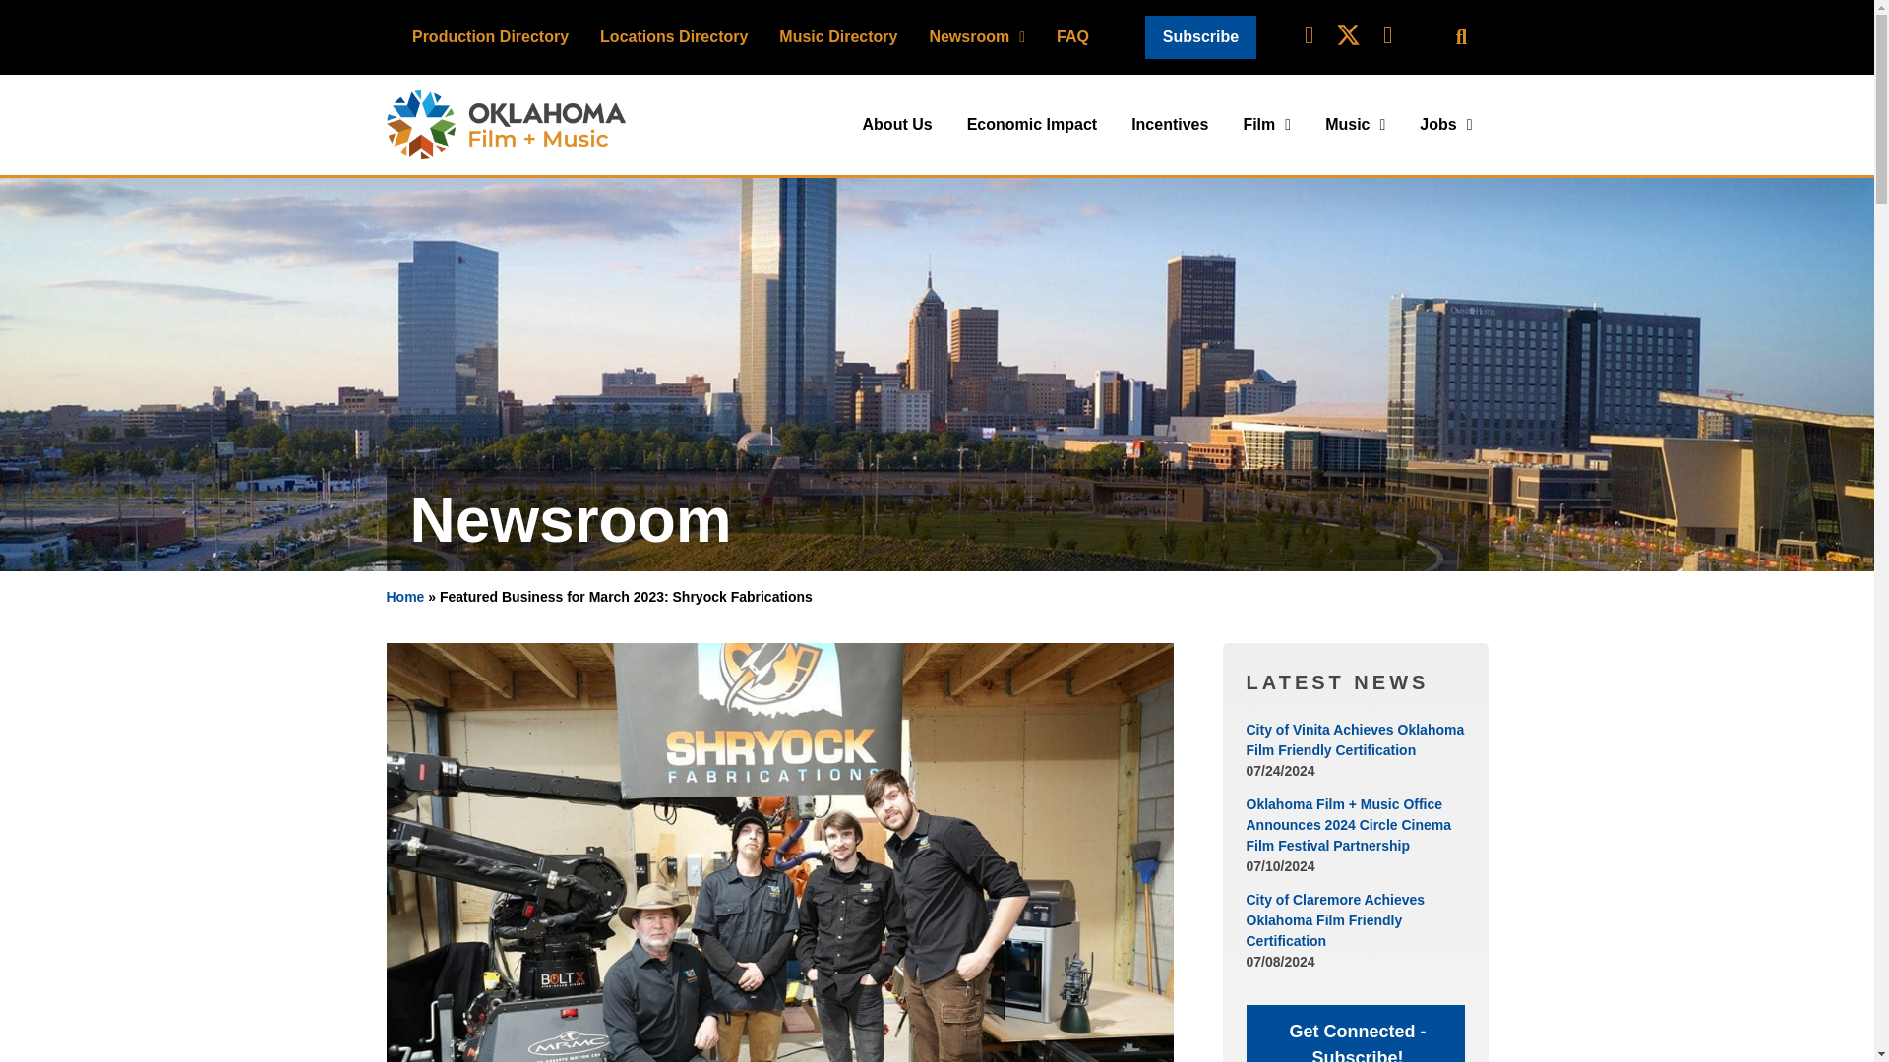 This screenshot has height=1062, width=1889. What do you see at coordinates (1266, 124) in the screenshot?
I see `Film` at bounding box center [1266, 124].